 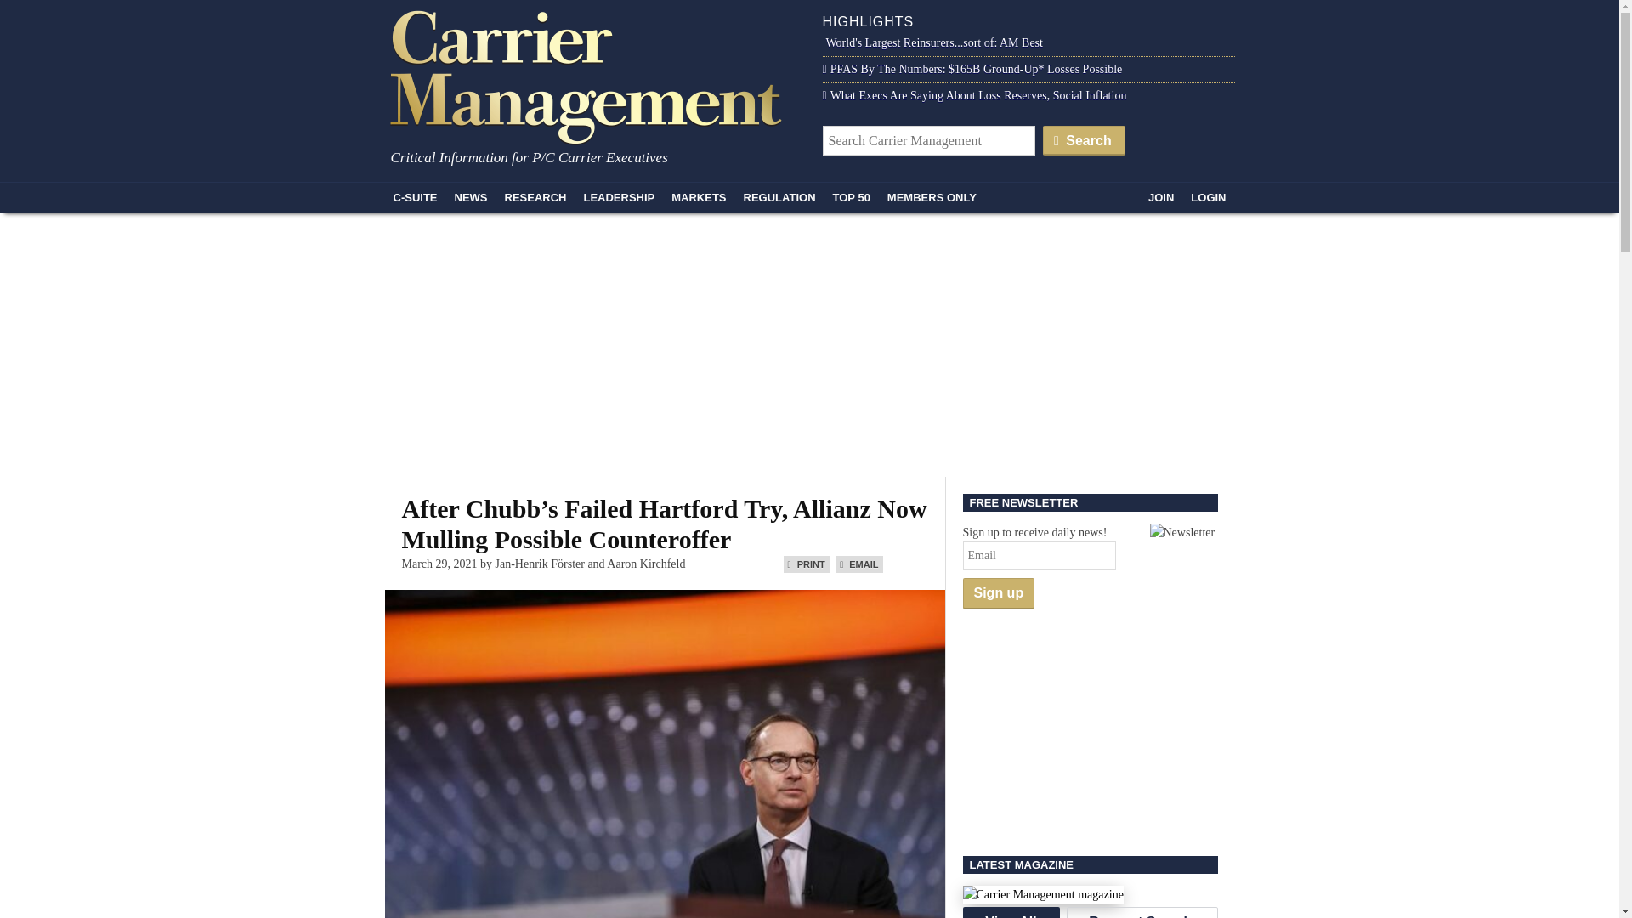 What do you see at coordinates (932, 42) in the screenshot?
I see `World's Largest Reinsurers...sort of: AM Best` at bounding box center [932, 42].